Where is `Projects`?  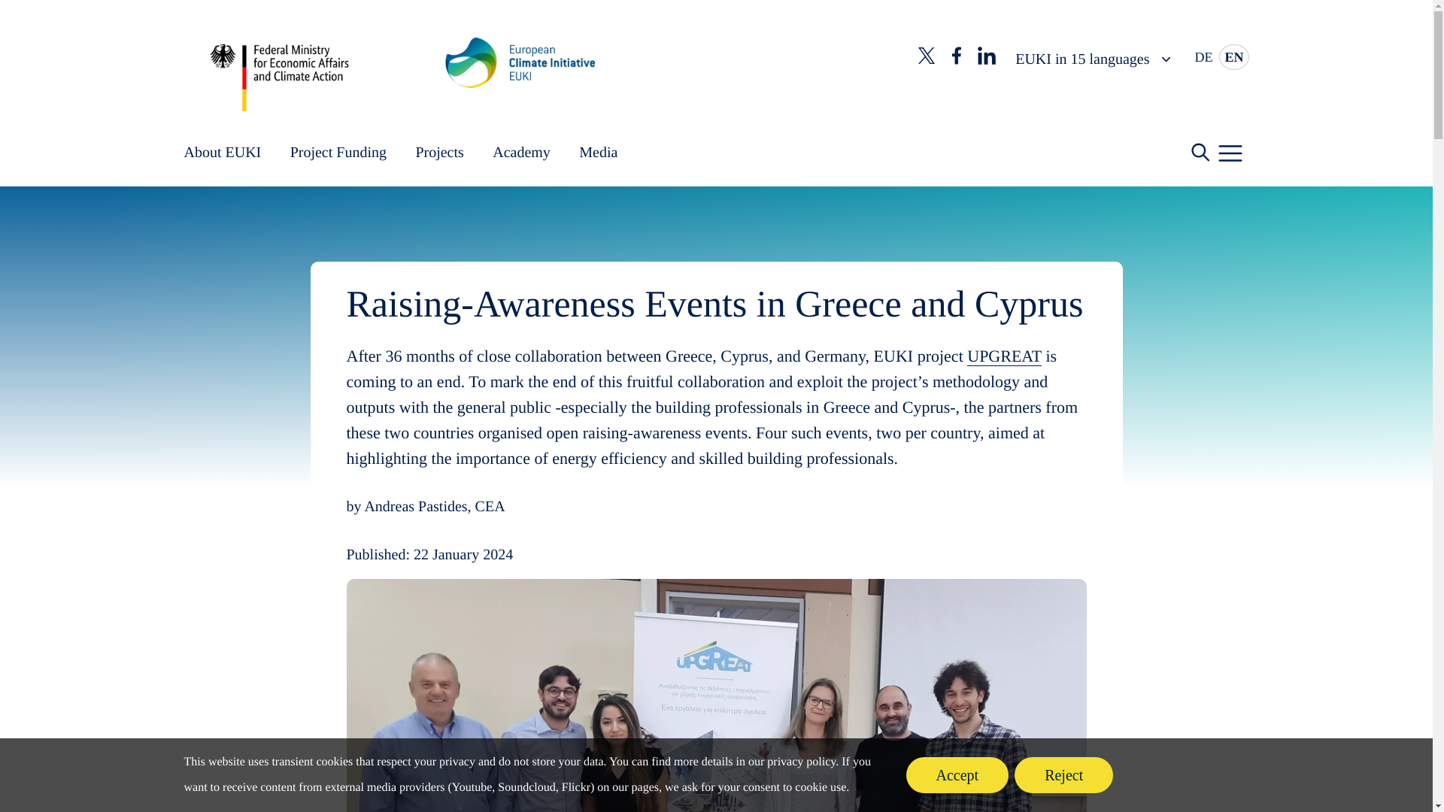
Projects is located at coordinates (439, 153).